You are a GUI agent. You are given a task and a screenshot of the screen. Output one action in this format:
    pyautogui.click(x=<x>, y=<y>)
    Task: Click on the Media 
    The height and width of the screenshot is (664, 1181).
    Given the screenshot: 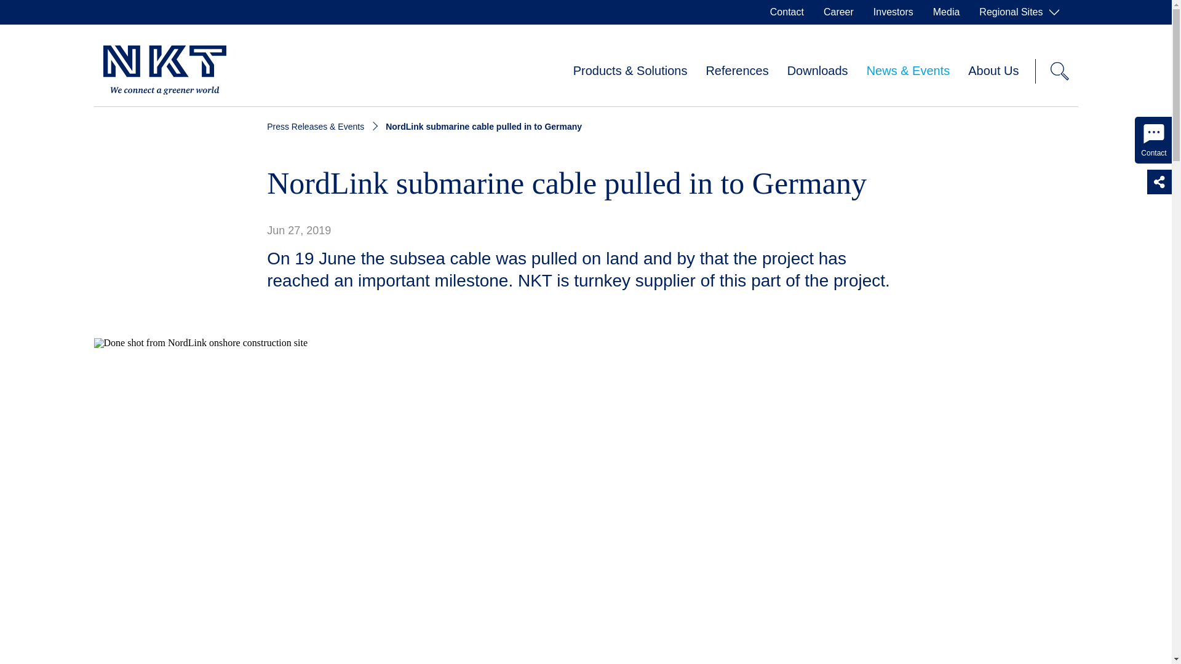 What is the action you would take?
    pyautogui.click(x=946, y=12)
    